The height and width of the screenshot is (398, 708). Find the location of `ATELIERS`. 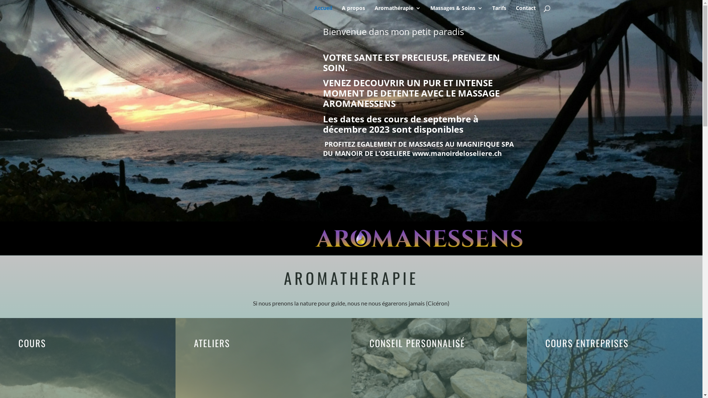

ATELIERS is located at coordinates (212, 343).